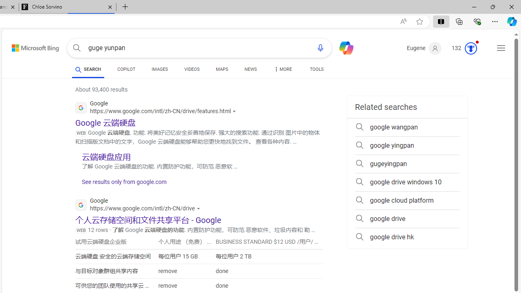 The height and width of the screenshot is (293, 521). Describe the element at coordinates (250, 69) in the screenshot. I see `NEWS` at that location.